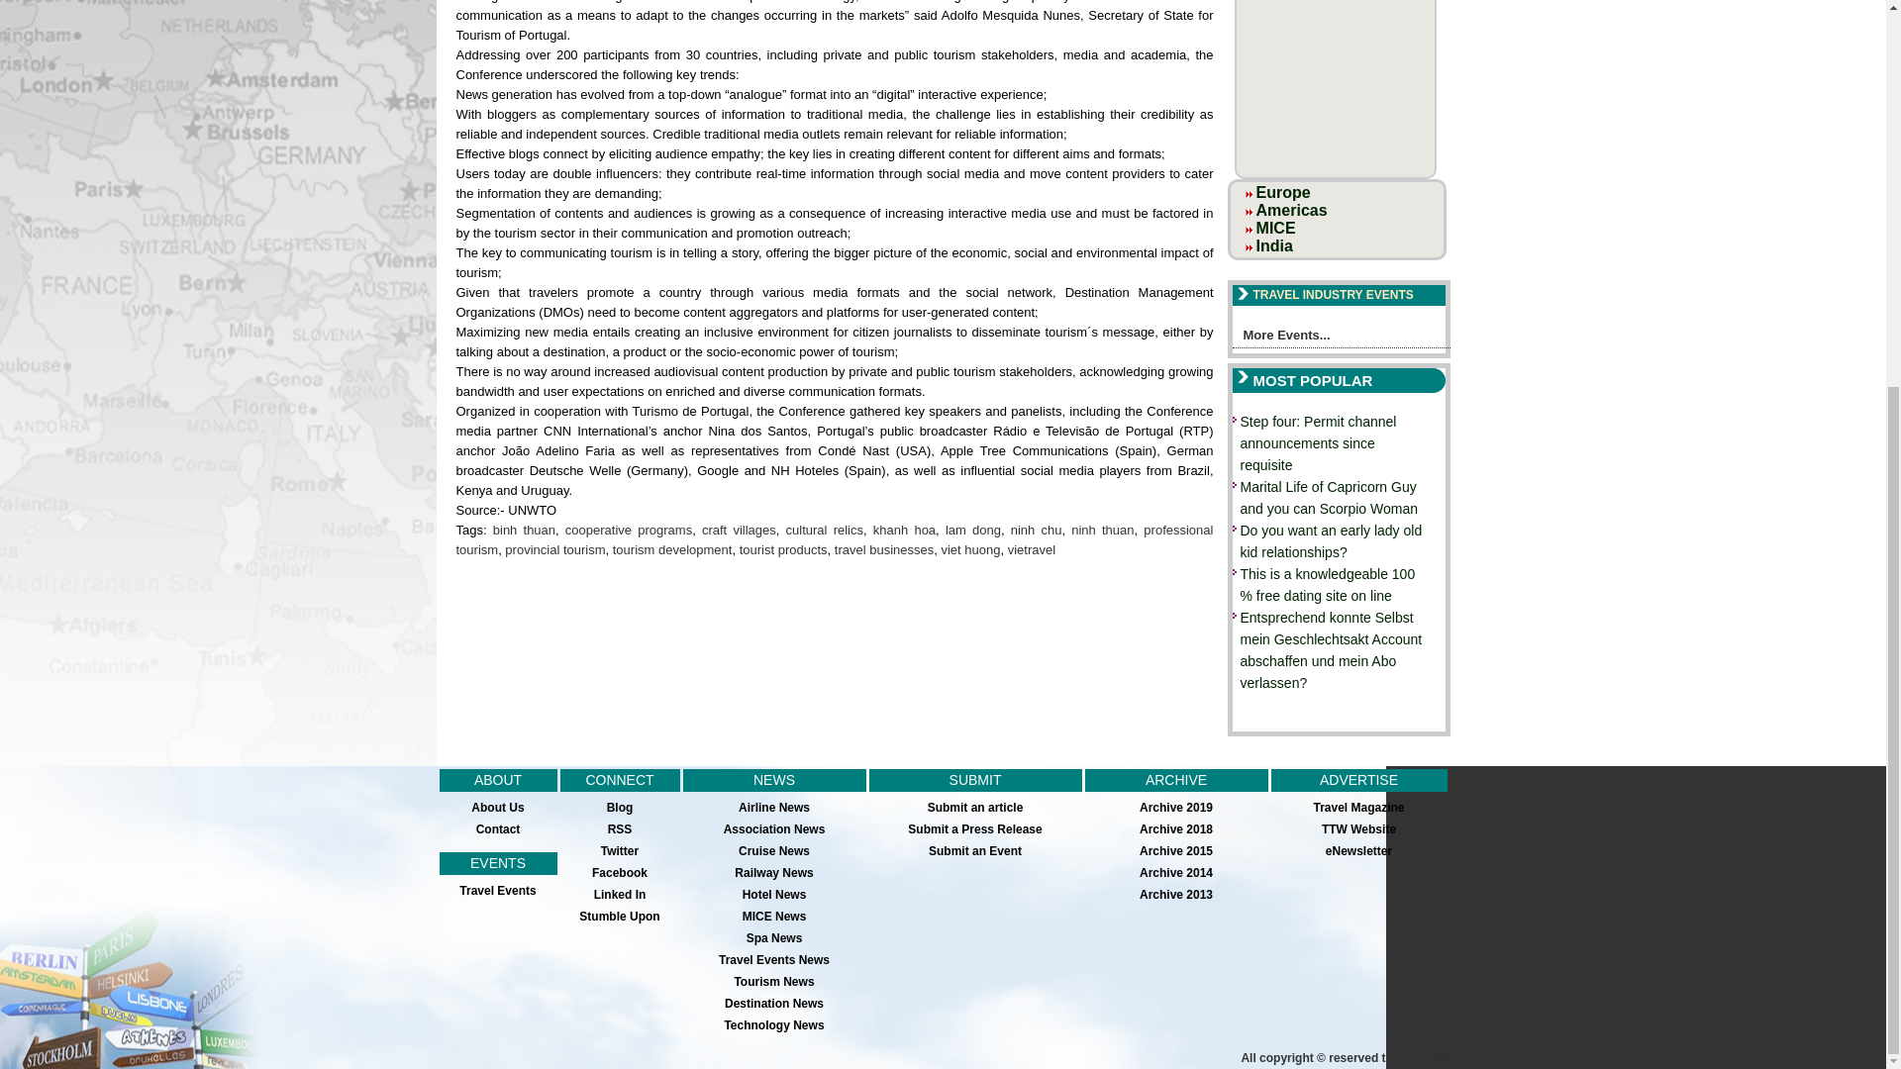 This screenshot has height=1069, width=1901. I want to click on Americas, so click(1291, 210).